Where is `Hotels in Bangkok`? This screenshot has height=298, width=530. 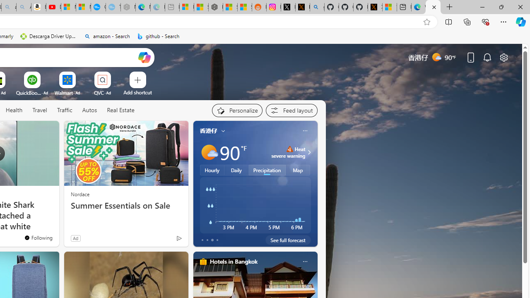 Hotels in Bangkok is located at coordinates (234, 261).